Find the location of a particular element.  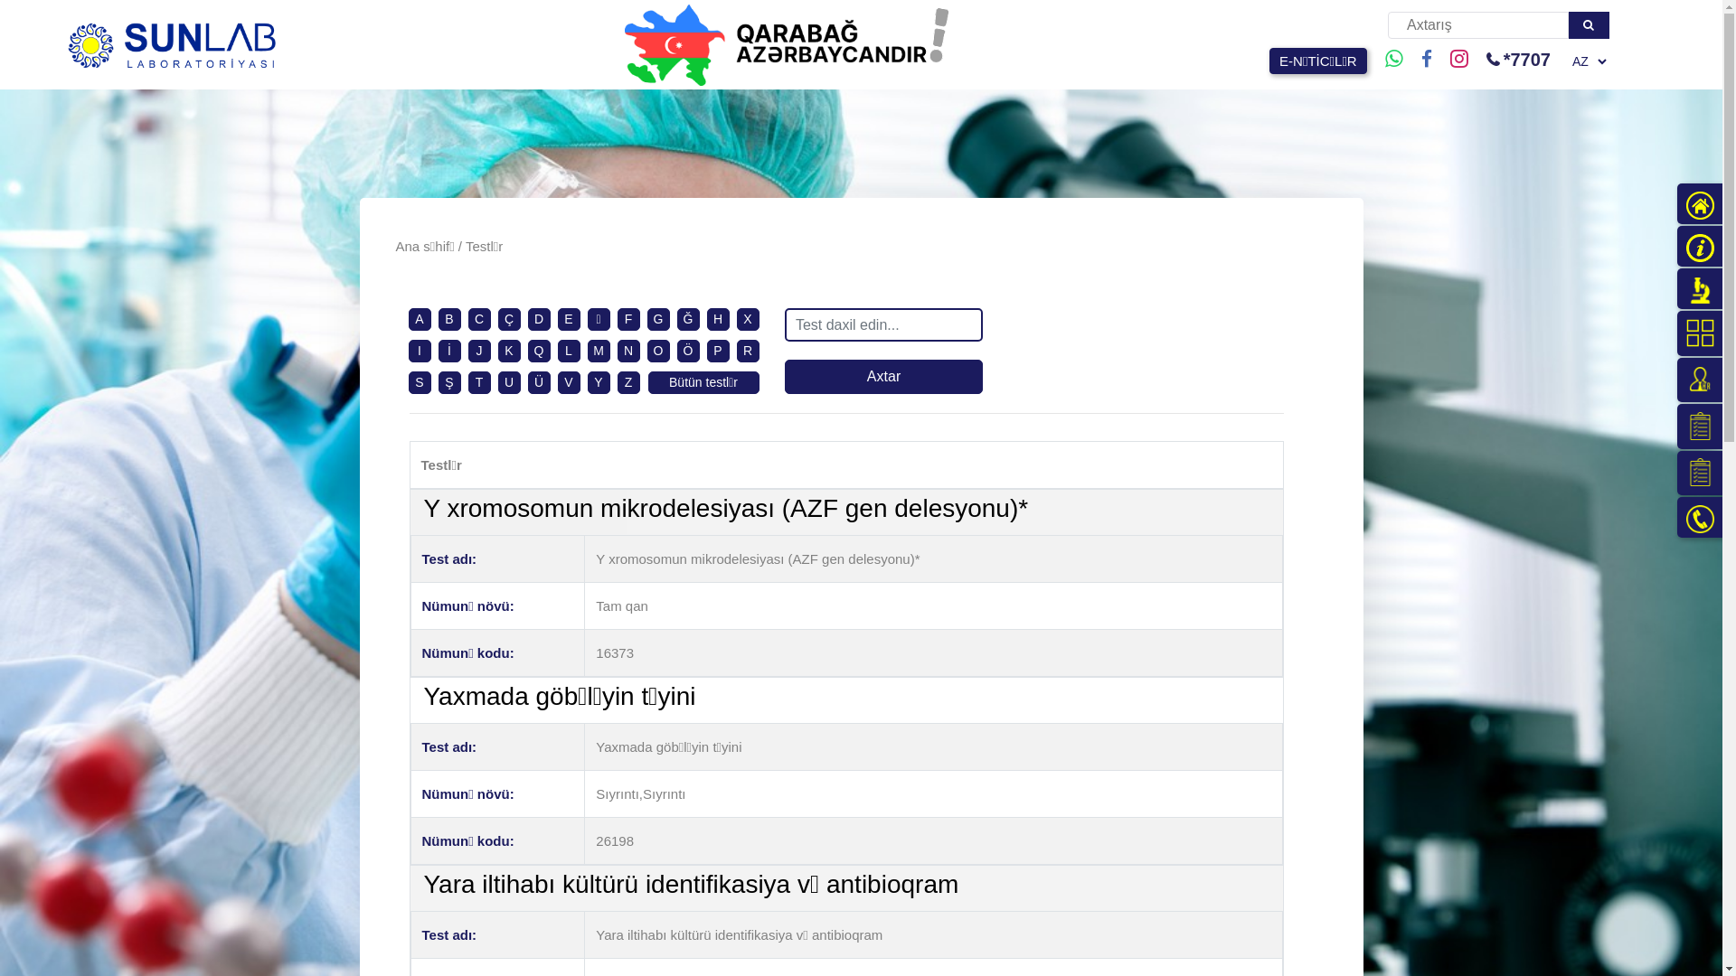

J is located at coordinates (479, 351).